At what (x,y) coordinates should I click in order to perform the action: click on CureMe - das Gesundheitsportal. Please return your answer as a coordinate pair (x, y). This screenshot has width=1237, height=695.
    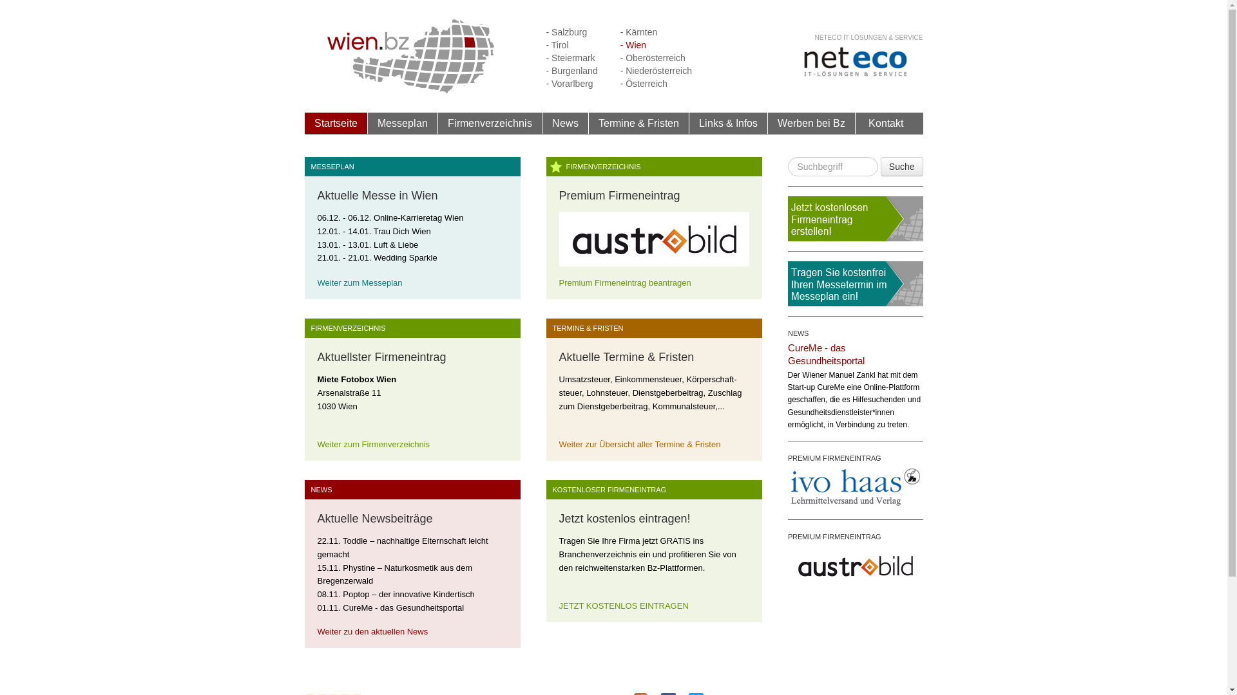
    Looking at the image, I should click on (403, 613).